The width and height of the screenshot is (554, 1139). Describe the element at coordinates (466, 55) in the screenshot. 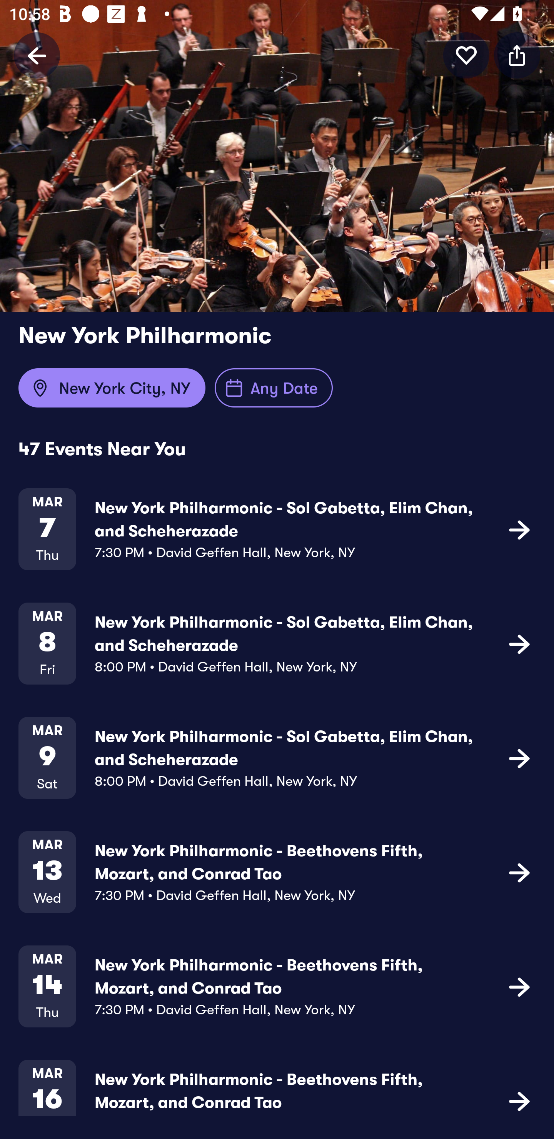

I see `icon button` at that location.